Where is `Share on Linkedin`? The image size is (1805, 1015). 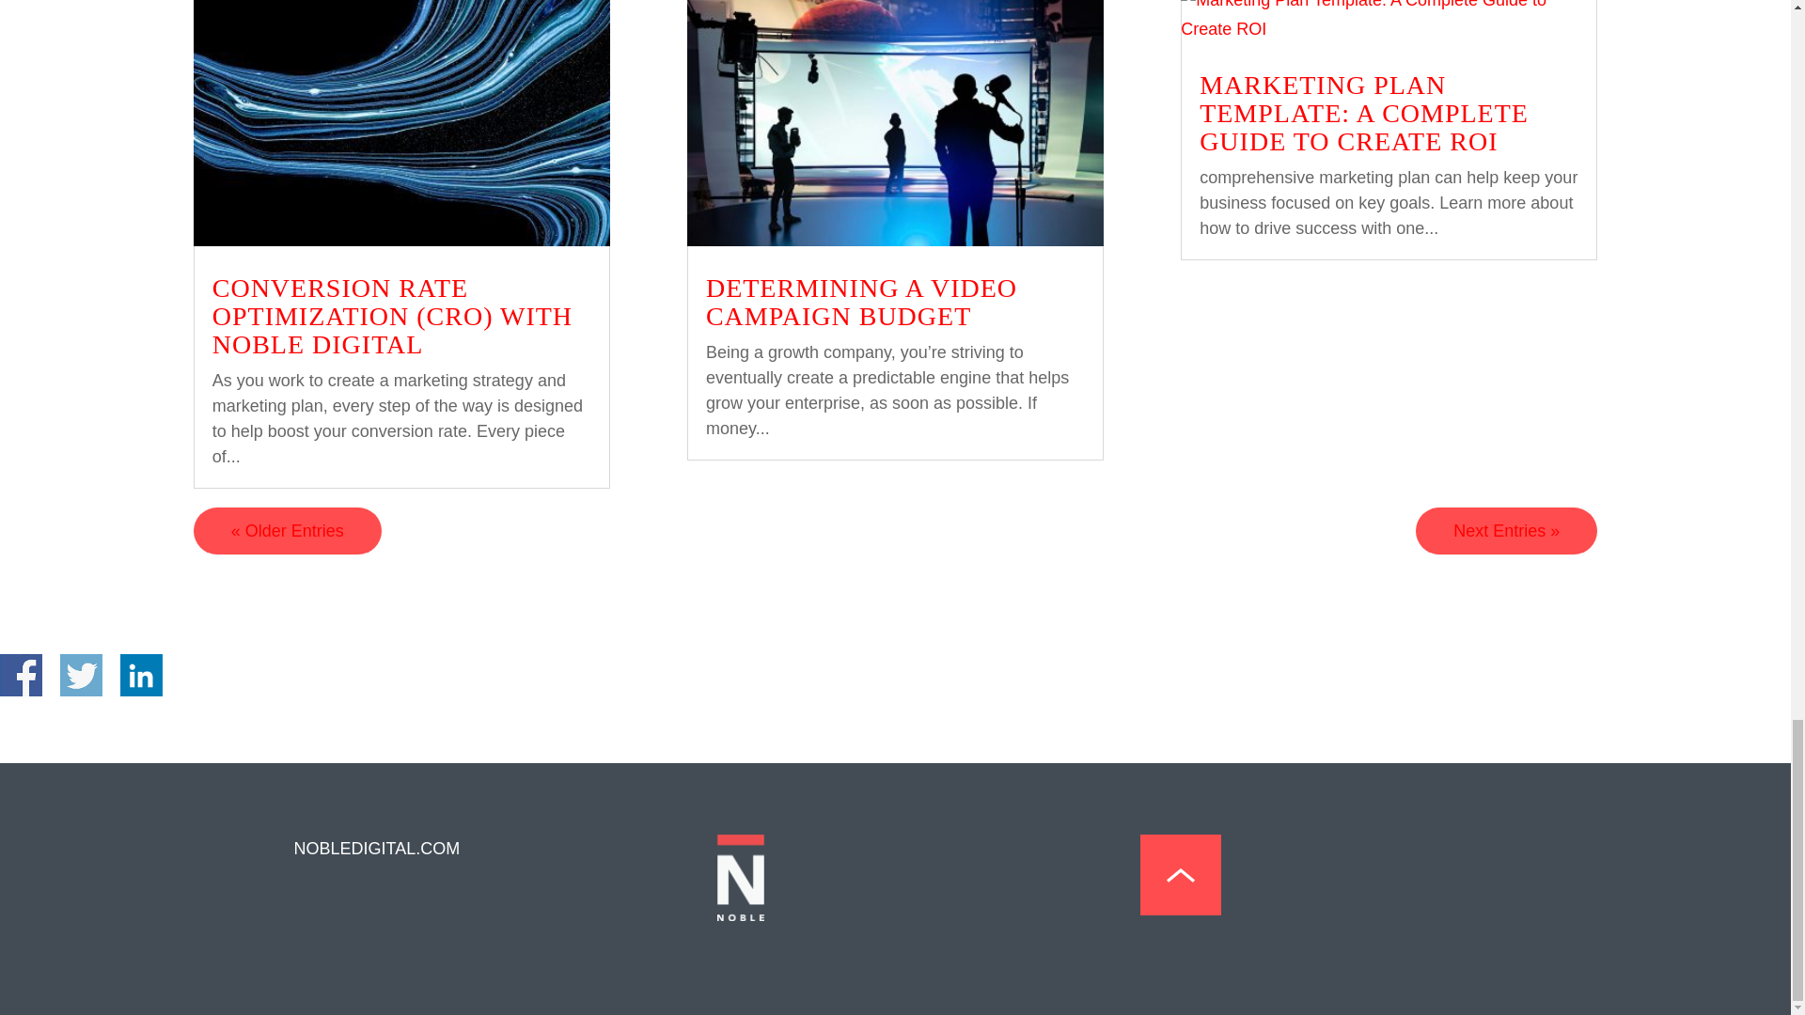 Share on Linkedin is located at coordinates (141, 675).